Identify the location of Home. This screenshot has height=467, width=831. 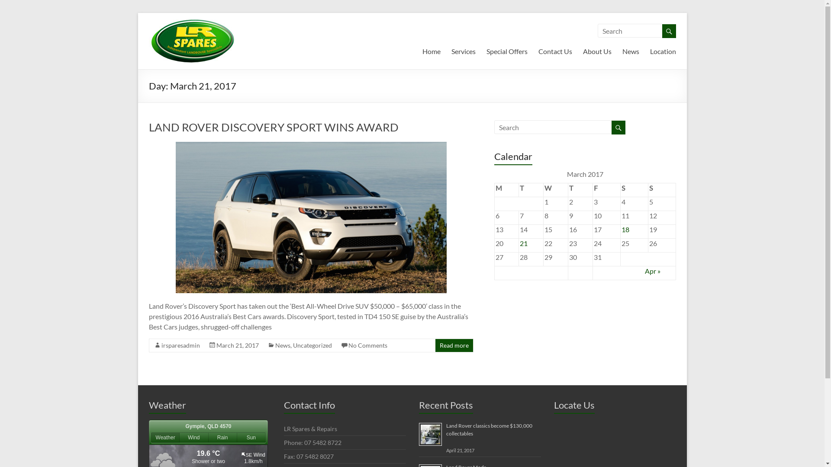
(431, 50).